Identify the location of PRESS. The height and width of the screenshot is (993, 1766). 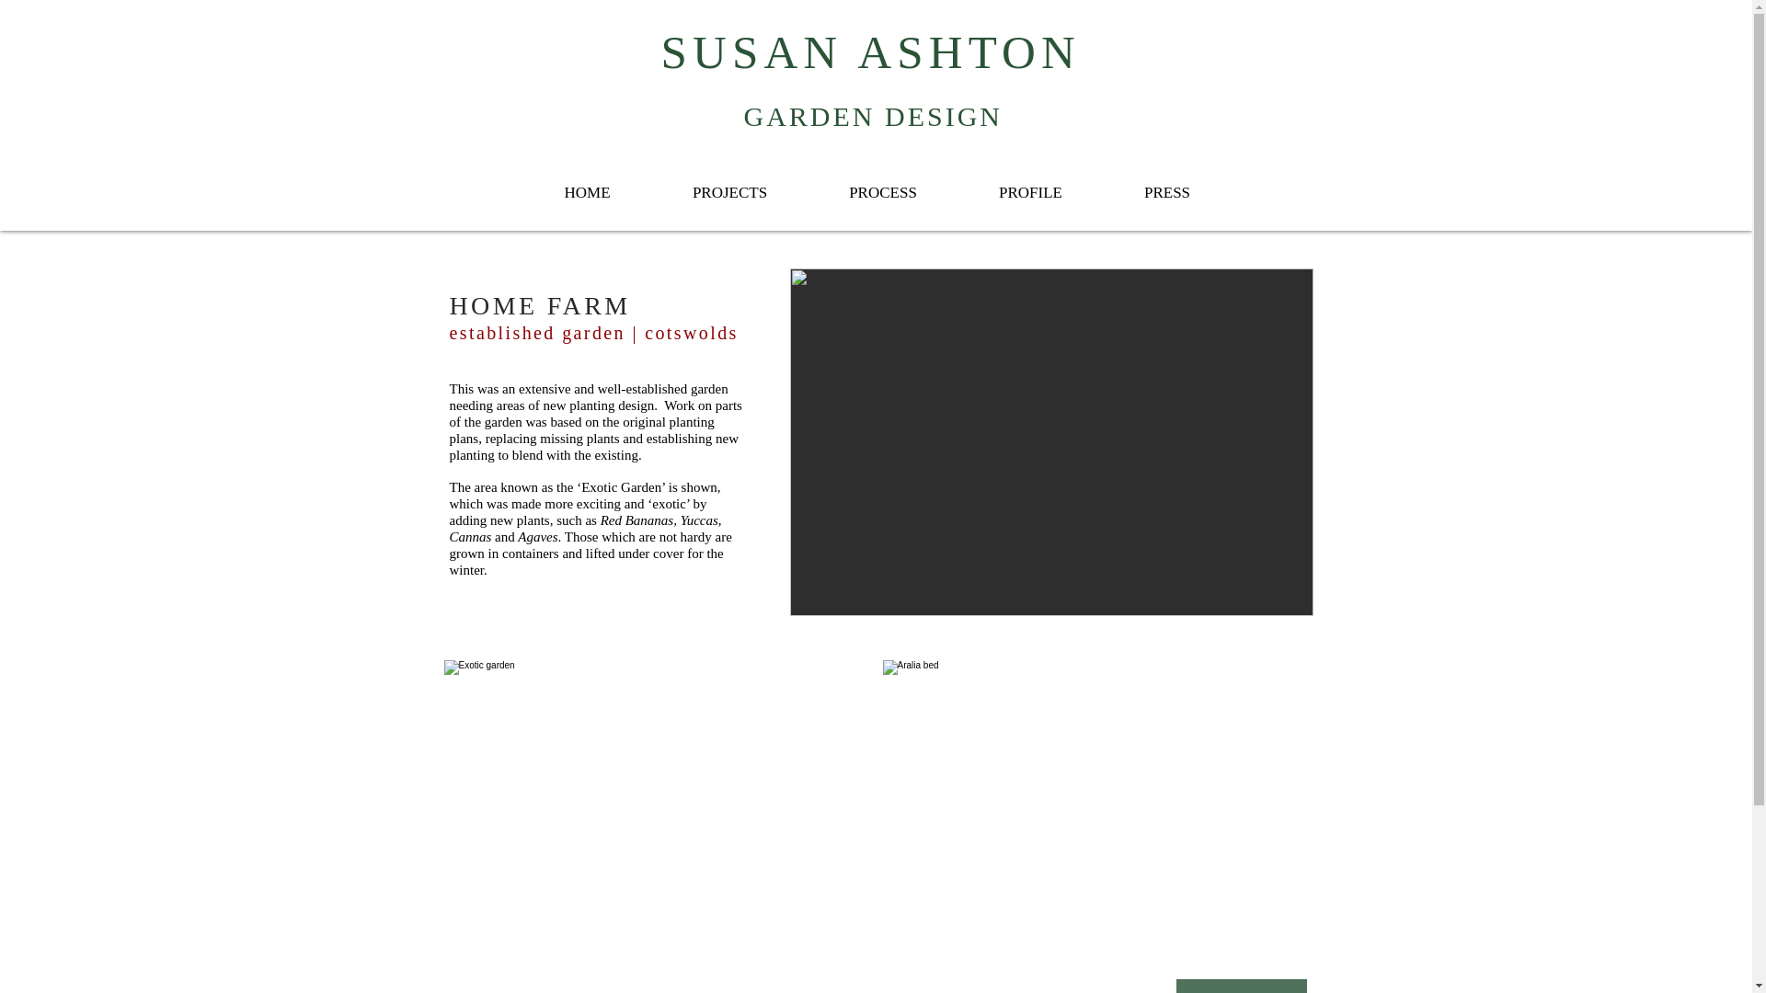
(1167, 193).